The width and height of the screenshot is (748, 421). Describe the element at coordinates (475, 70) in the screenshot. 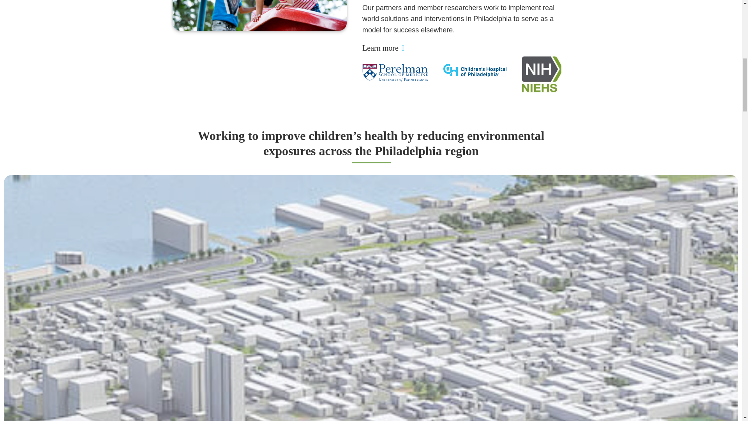

I see `Children's Hospital of Philadelphia logo` at that location.